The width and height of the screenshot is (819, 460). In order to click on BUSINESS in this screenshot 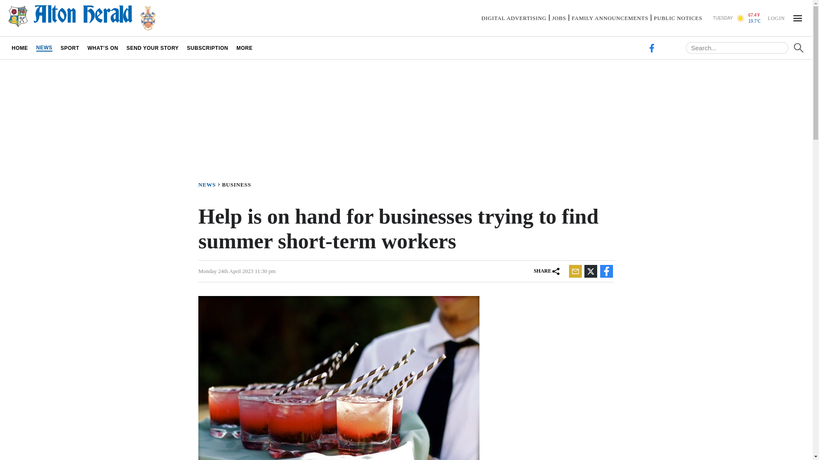, I will do `click(238, 184)`.